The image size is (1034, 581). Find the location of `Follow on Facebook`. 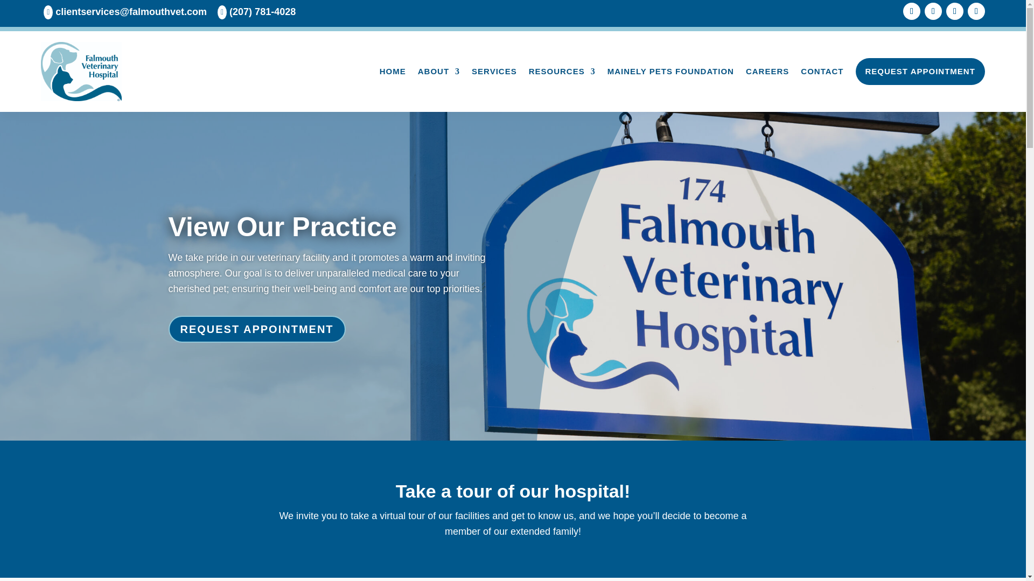

Follow on Facebook is located at coordinates (911, 11).